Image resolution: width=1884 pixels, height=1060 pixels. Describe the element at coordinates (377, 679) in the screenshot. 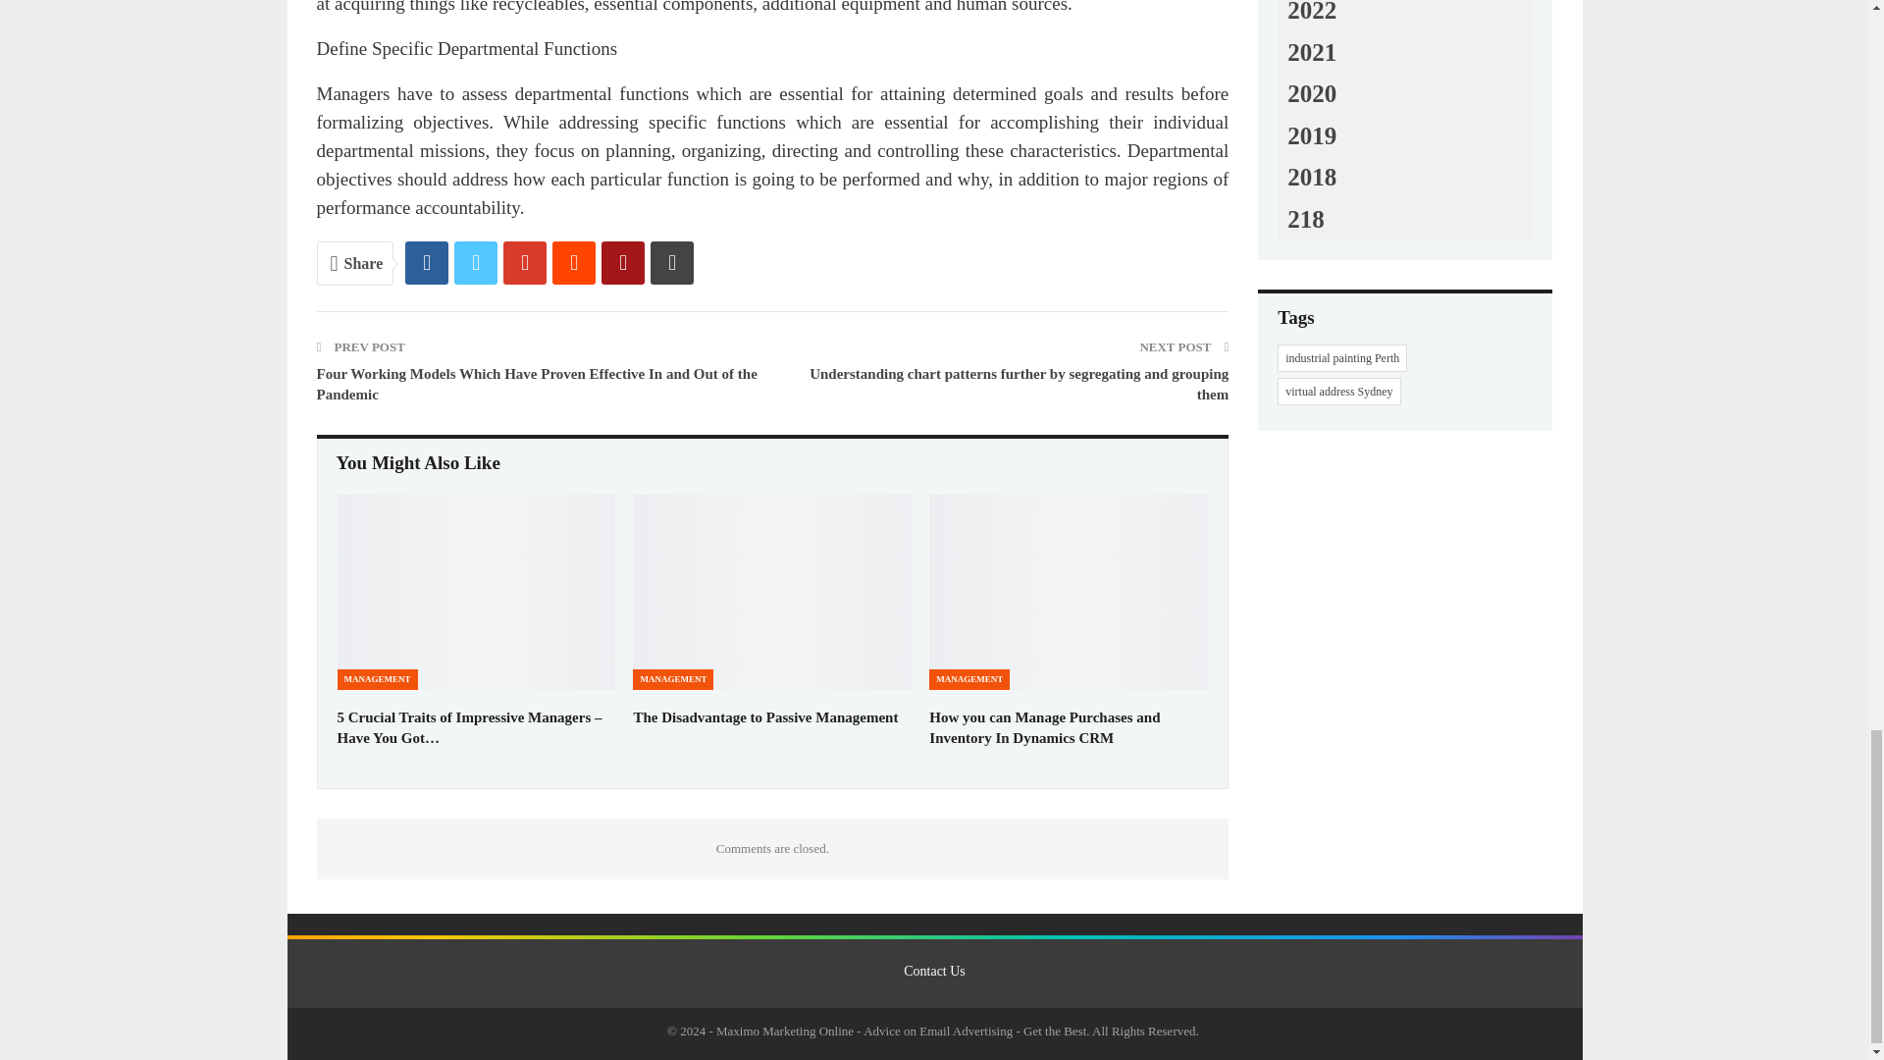

I see `MANAGEMENT` at that location.